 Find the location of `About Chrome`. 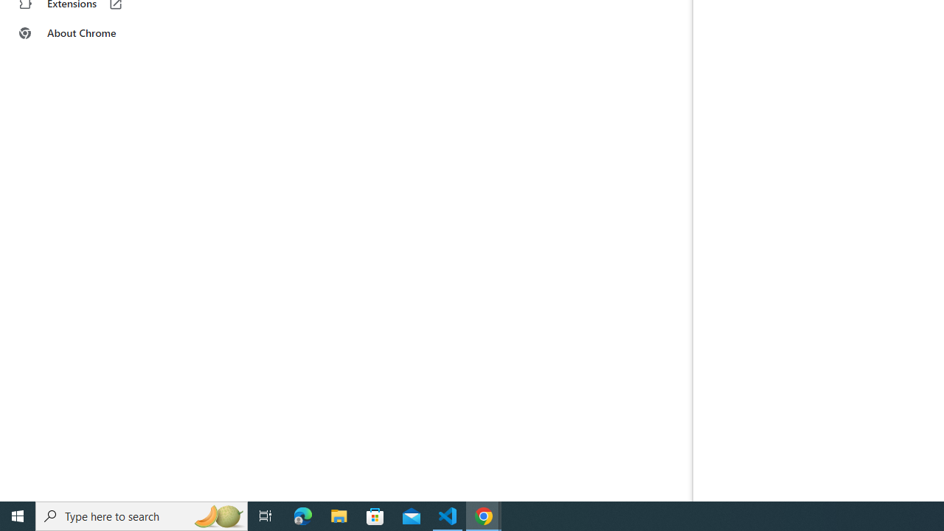

About Chrome is located at coordinates (91, 32).